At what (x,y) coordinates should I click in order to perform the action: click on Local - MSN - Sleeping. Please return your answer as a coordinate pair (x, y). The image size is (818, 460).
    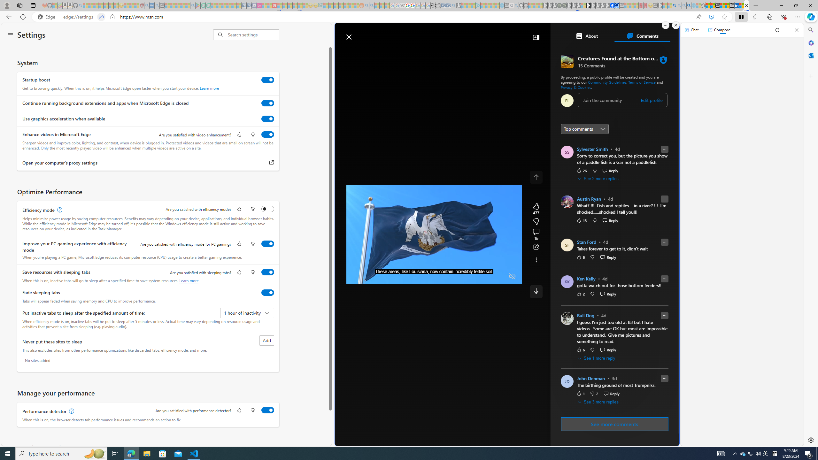
    Looking at the image, I should click on (136, 5).